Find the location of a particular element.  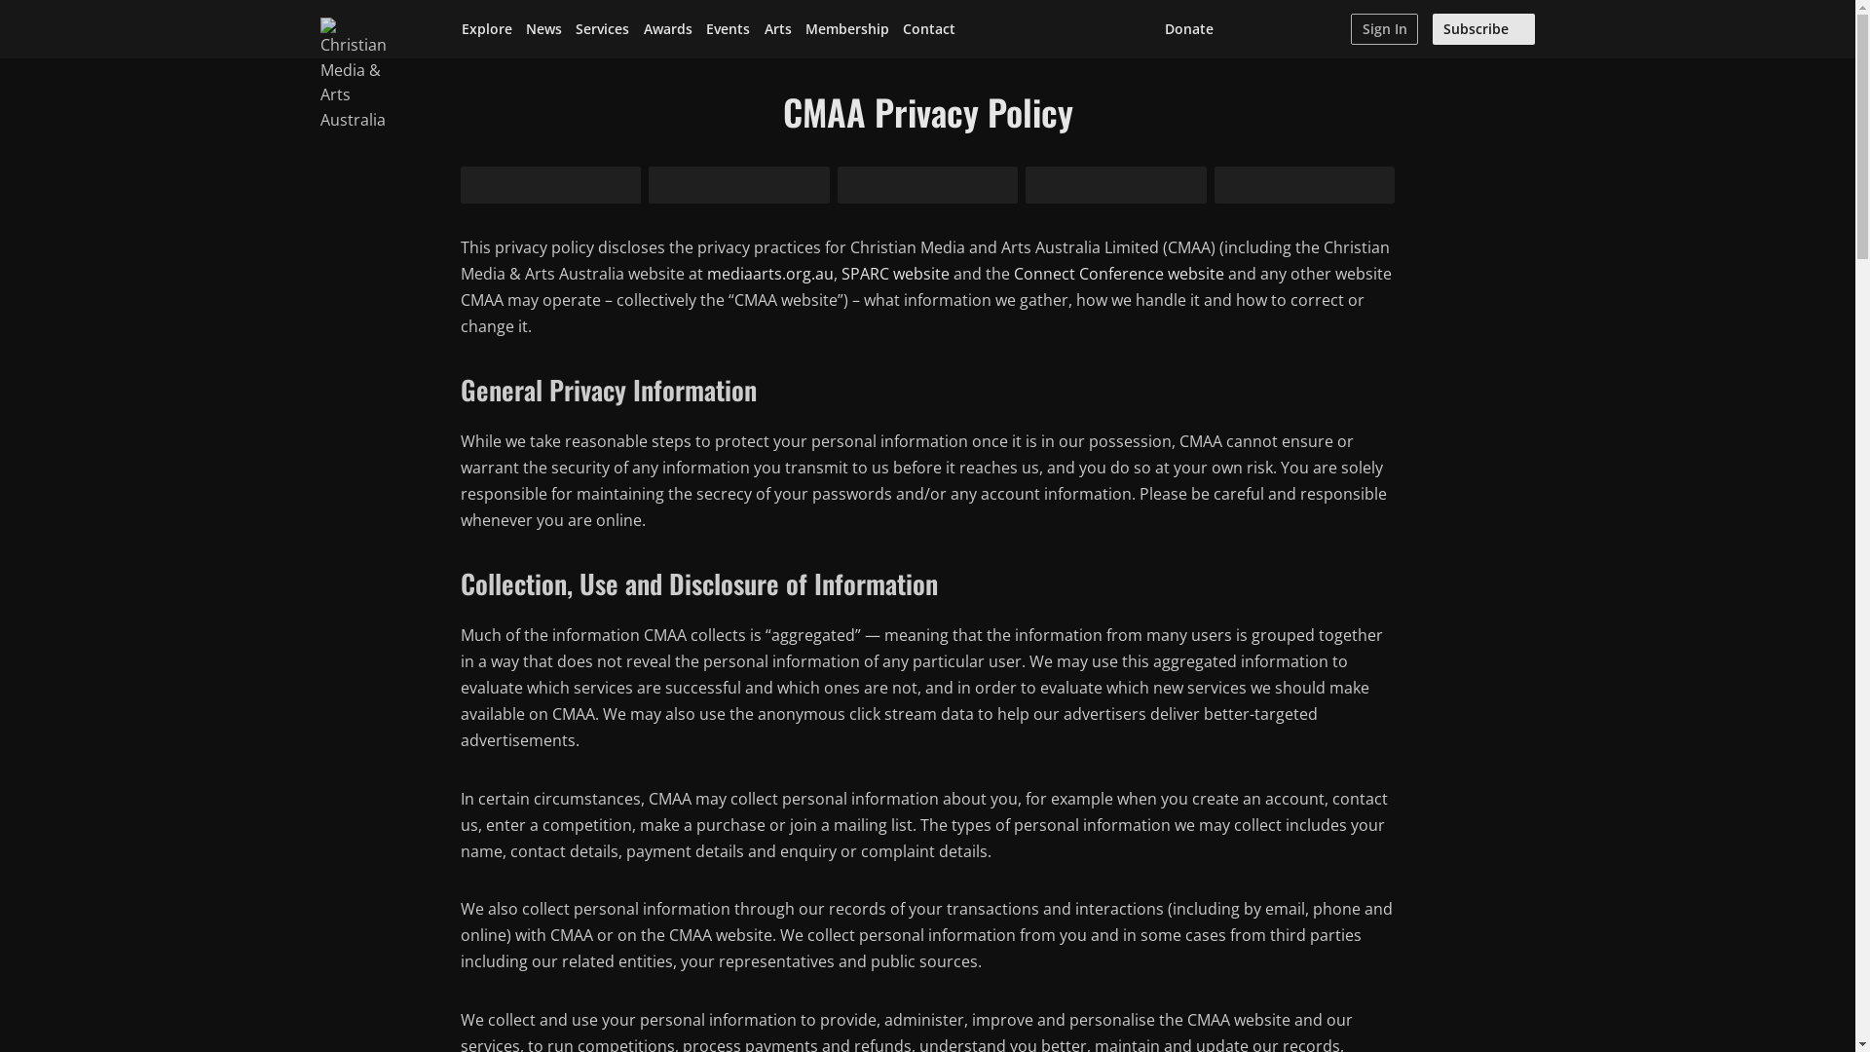

Explore is located at coordinates (487, 29).